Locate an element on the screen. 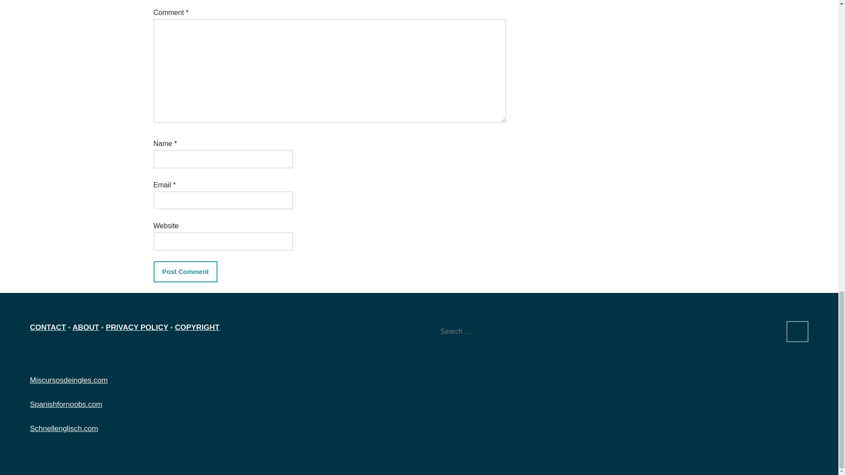  Spanishfornoobs.com is located at coordinates (66, 404).